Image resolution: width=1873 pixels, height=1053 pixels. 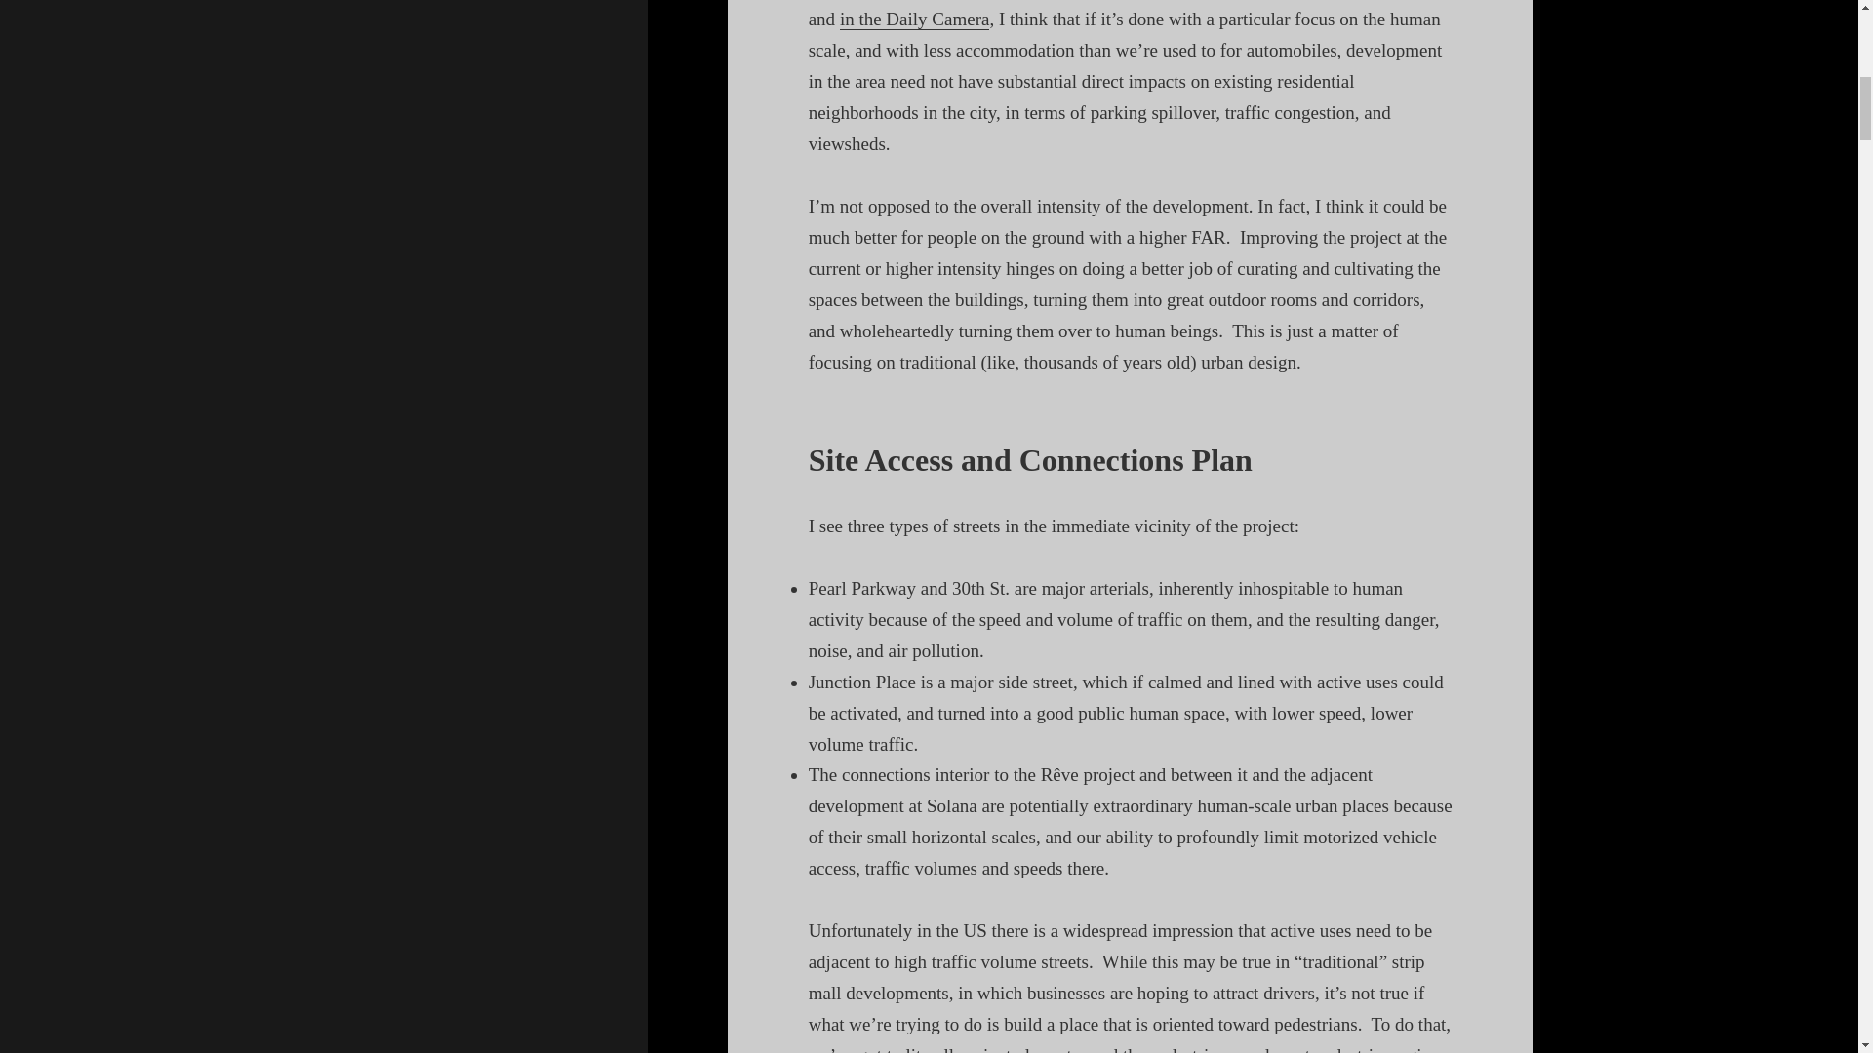 What do you see at coordinates (915, 19) in the screenshot?
I see `in the Daily Camera` at bounding box center [915, 19].